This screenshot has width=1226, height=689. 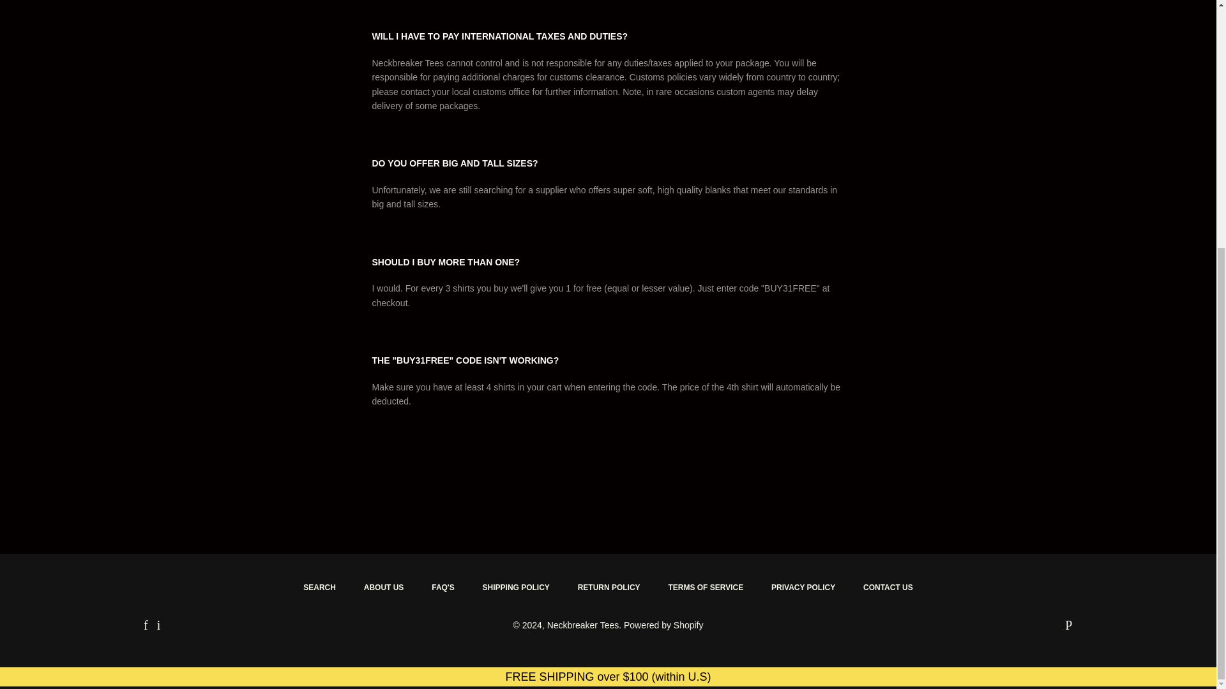 I want to click on RETURN POLICY, so click(x=609, y=588).